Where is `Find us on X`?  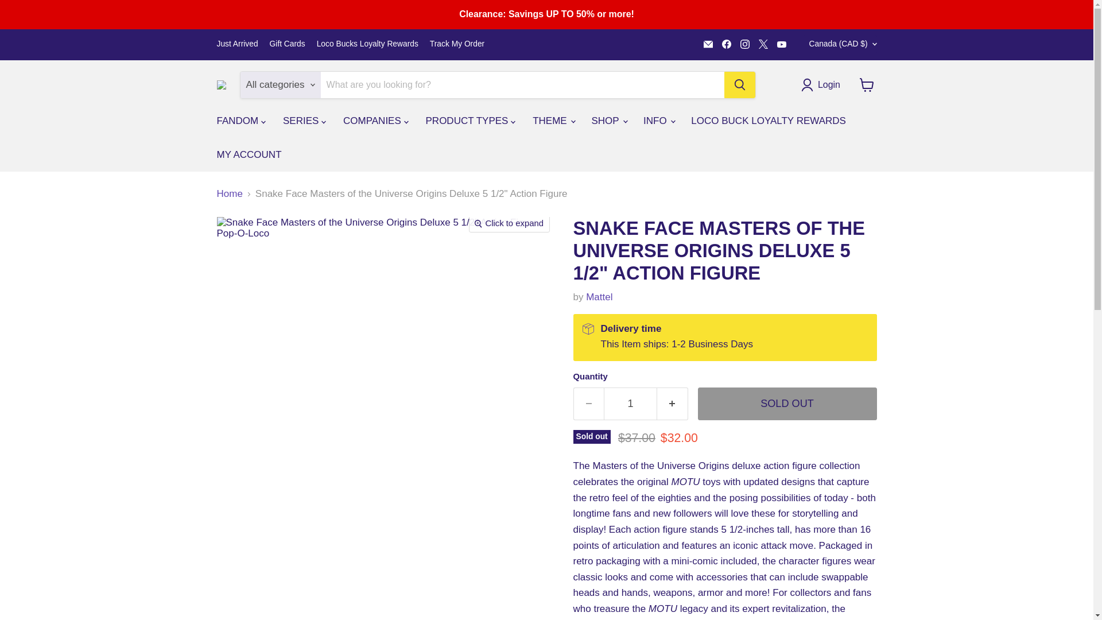
Find us on X is located at coordinates (763, 44).